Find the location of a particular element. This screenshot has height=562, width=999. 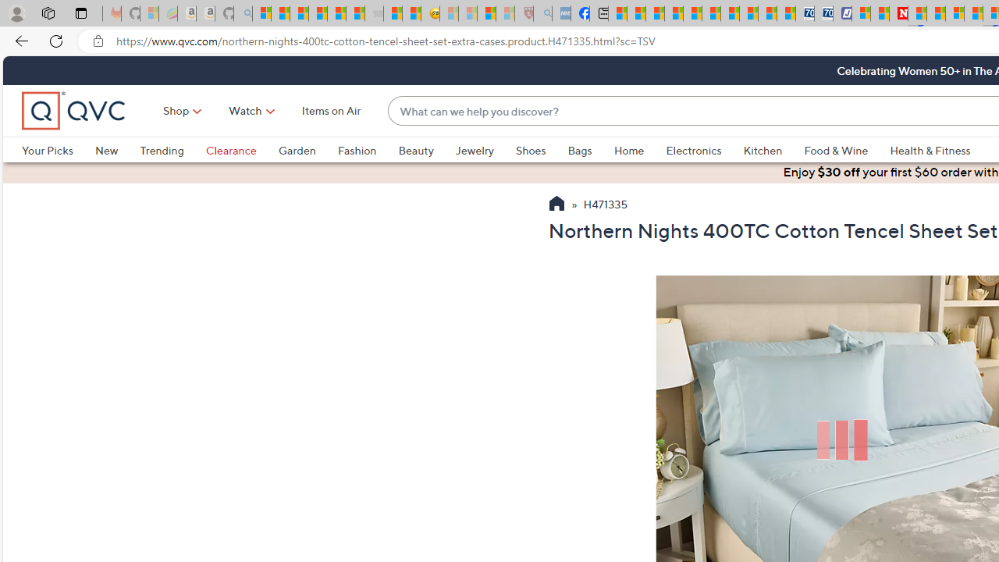

Food & Wine is located at coordinates (847, 150).